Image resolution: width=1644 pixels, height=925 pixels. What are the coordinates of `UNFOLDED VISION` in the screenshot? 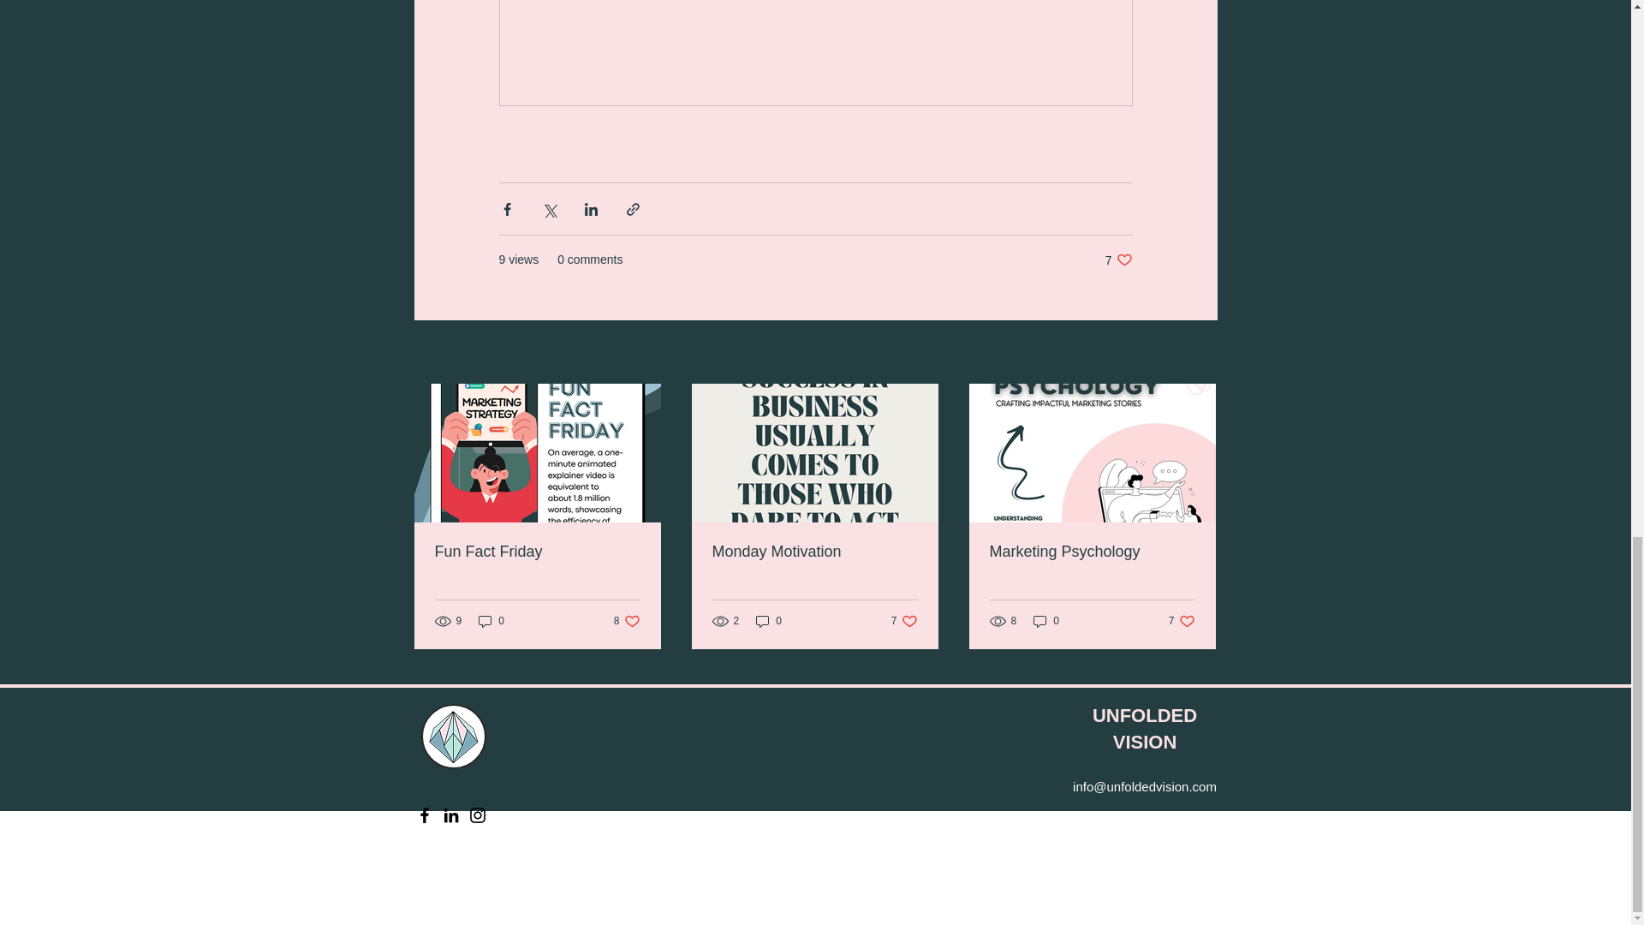 It's located at (1144, 728).